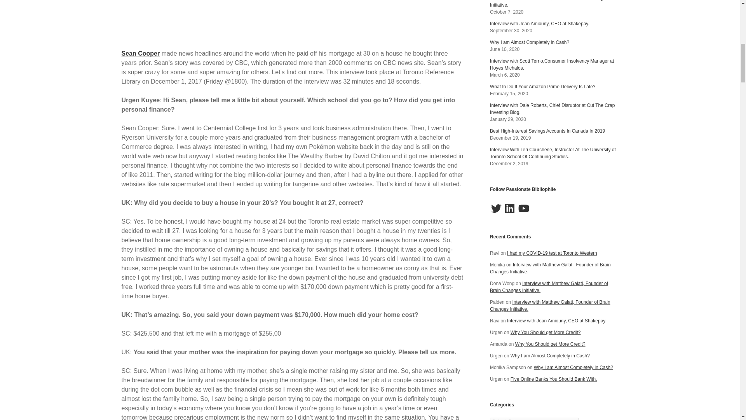  I want to click on LinkedIn, so click(510, 208).